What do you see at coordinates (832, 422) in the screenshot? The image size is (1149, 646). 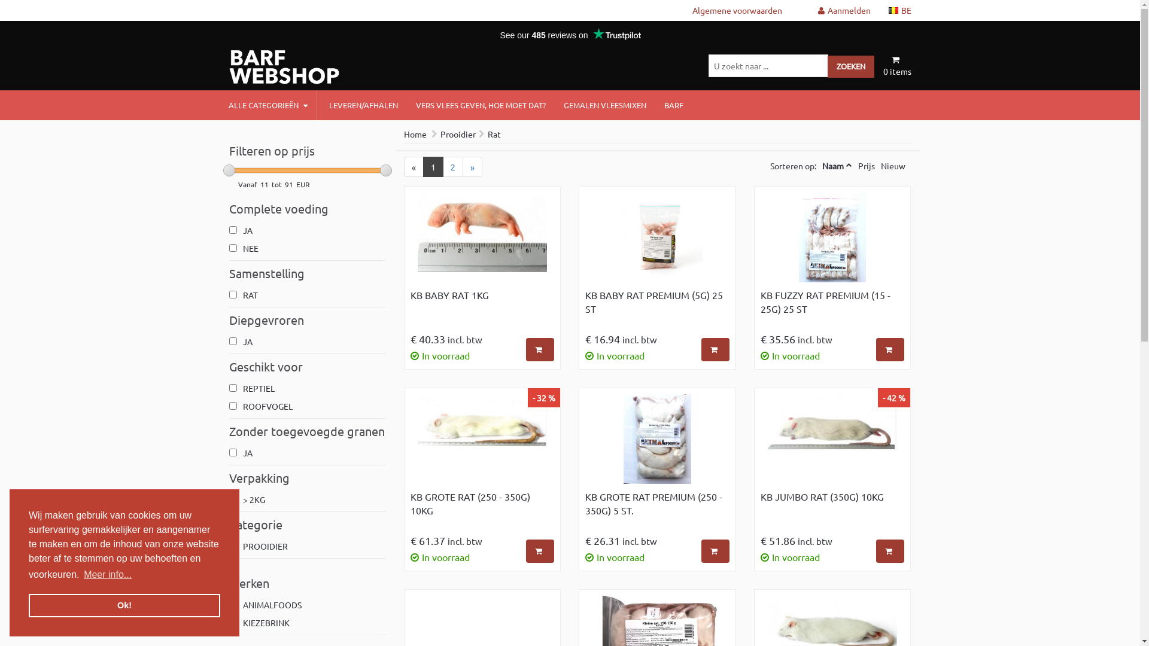 I see `KB Jumbo rat (350g) 10kg` at bounding box center [832, 422].